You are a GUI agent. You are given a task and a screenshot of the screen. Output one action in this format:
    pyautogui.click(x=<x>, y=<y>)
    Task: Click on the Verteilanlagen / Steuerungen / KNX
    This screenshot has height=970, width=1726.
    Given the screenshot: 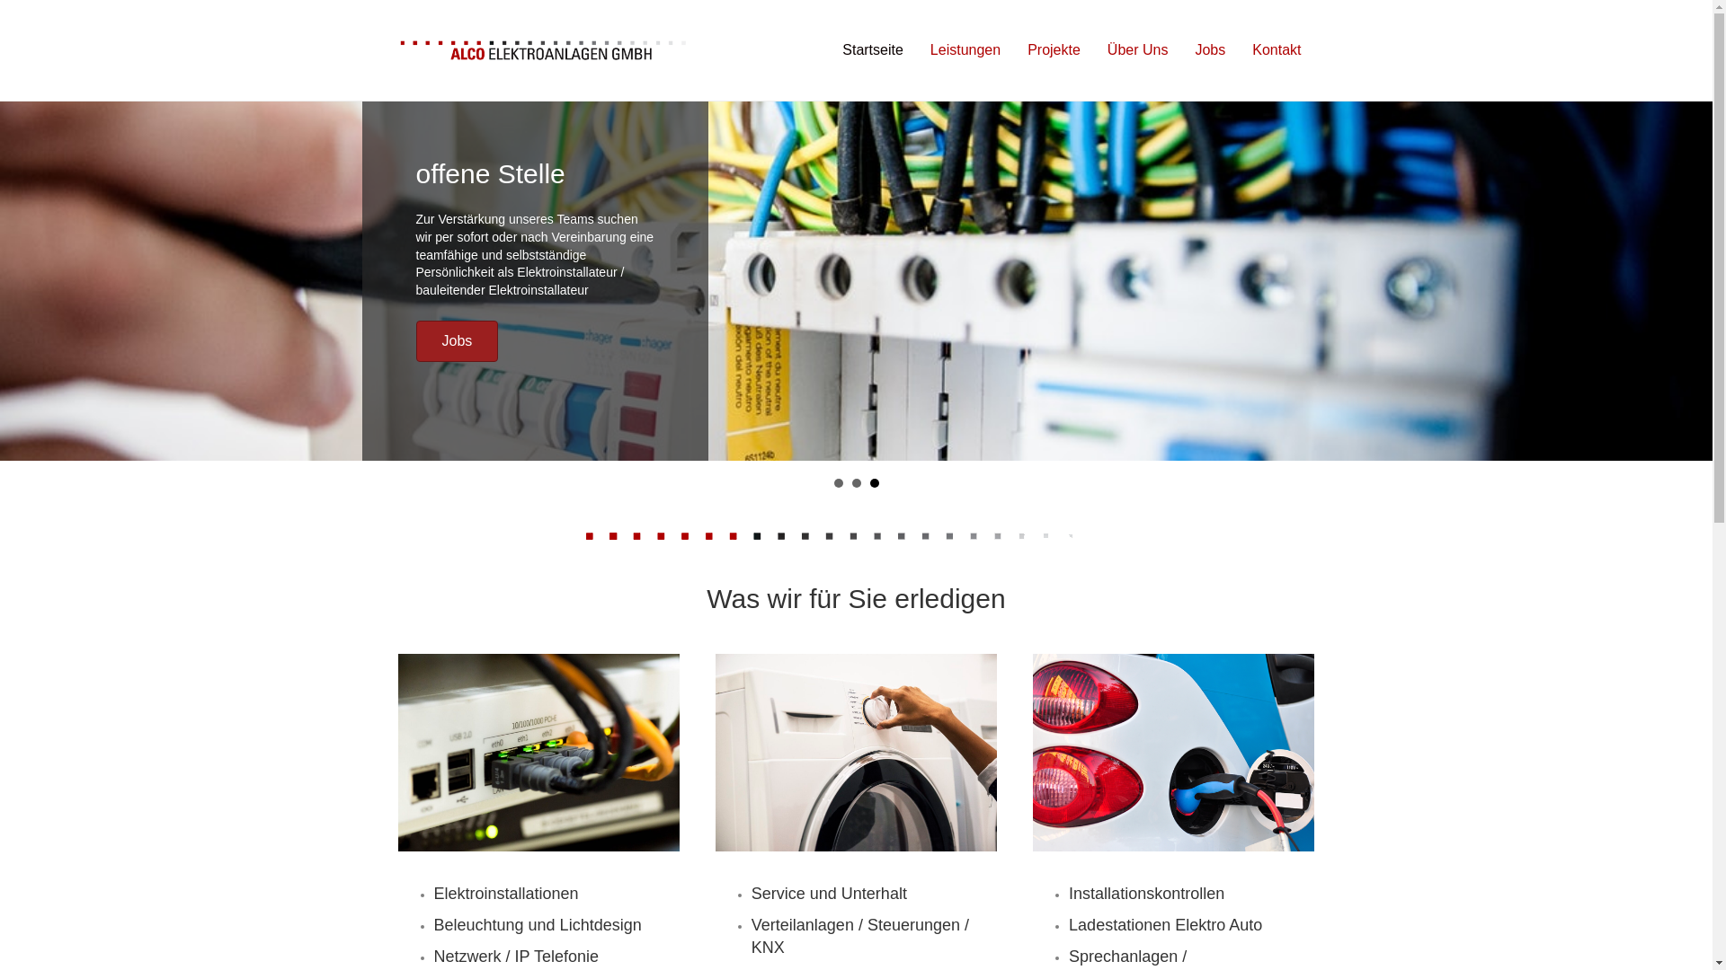 What is the action you would take?
    pyautogui.click(x=860, y=936)
    